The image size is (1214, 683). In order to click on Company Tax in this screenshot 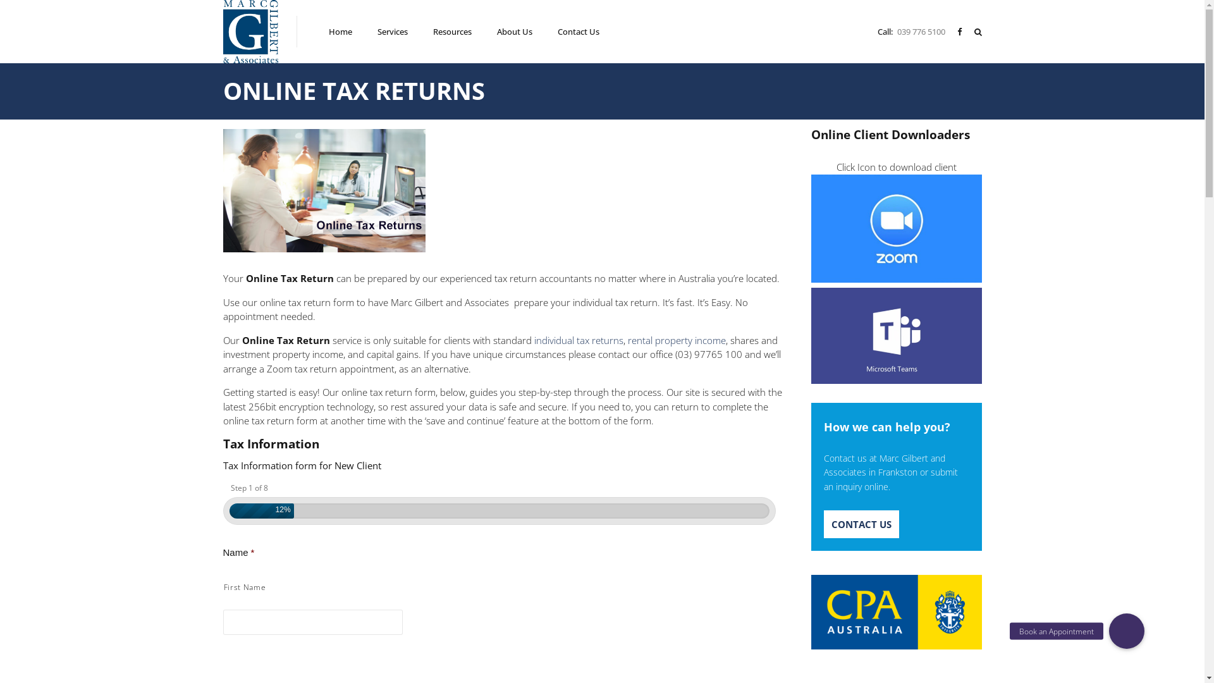, I will do `click(441, 521)`.